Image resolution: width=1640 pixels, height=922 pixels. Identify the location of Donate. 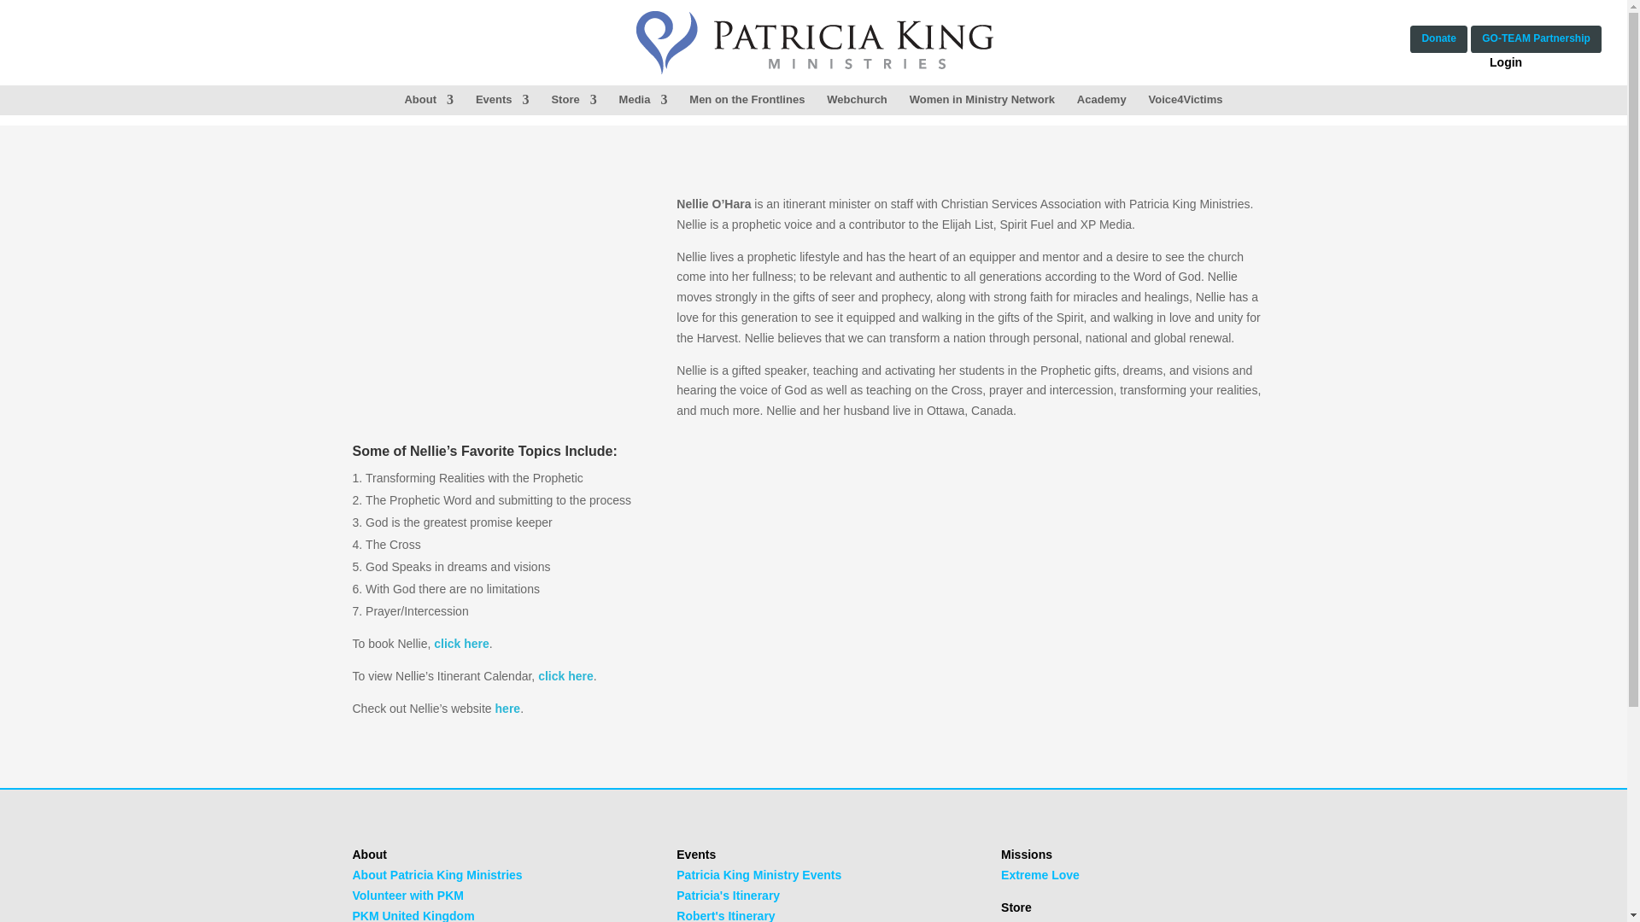
(1438, 39).